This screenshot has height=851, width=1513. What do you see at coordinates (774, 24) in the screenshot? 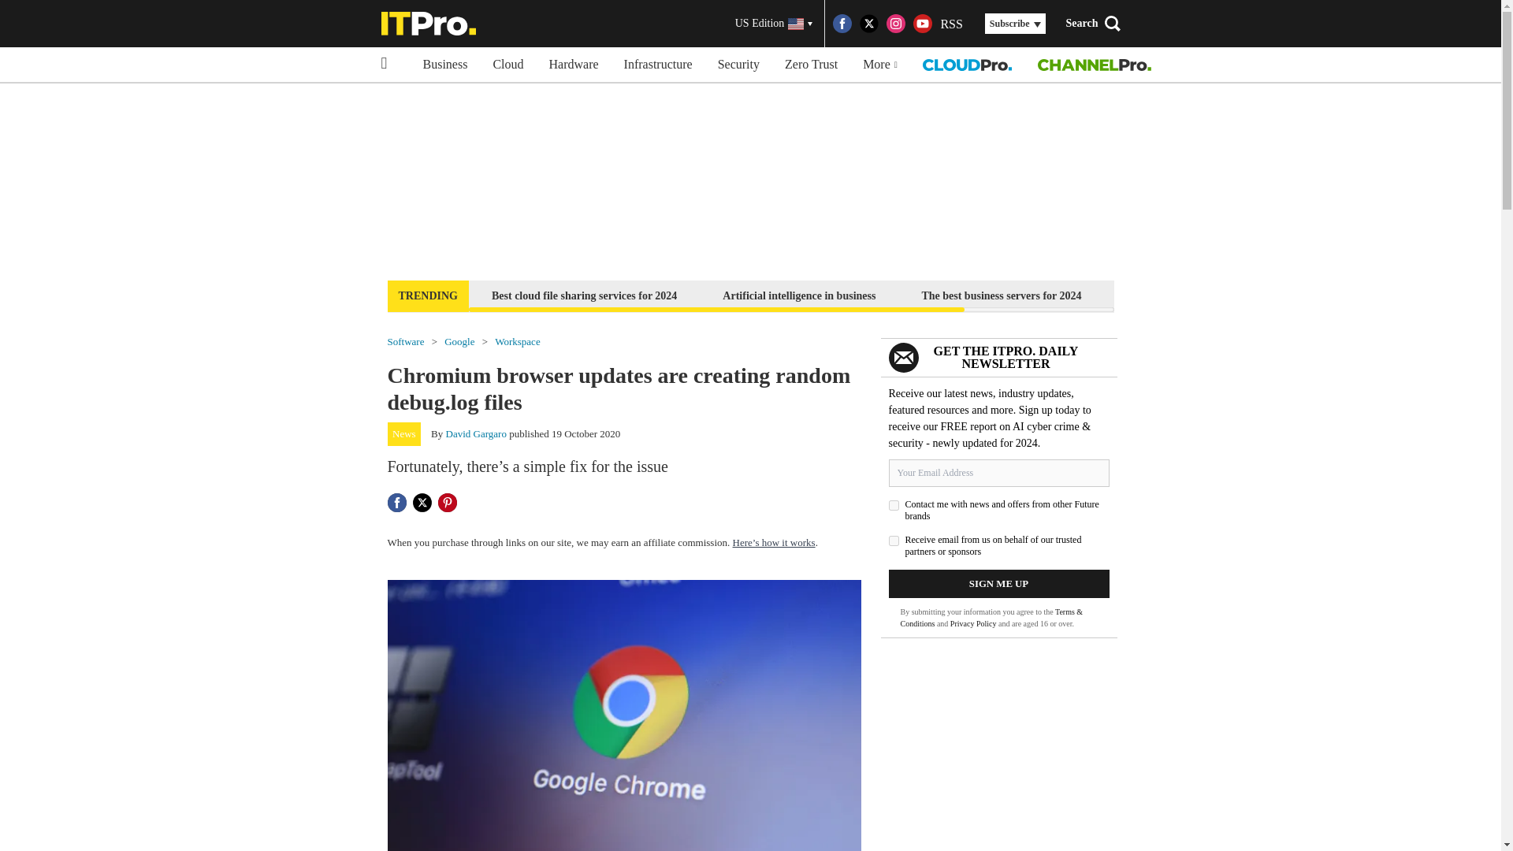
I see `US Edition` at bounding box center [774, 24].